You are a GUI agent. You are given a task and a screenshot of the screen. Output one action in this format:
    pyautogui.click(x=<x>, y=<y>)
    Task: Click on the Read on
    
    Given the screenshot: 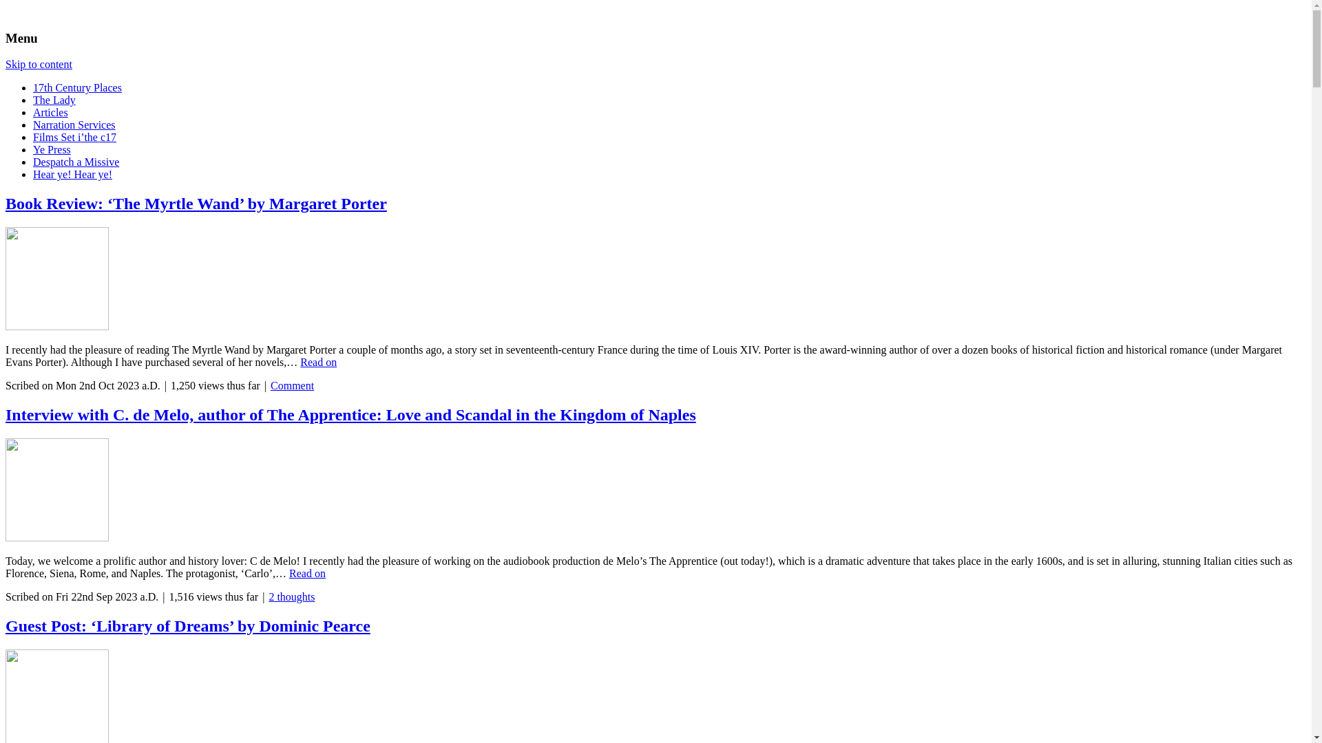 What is the action you would take?
    pyautogui.click(x=307, y=574)
    